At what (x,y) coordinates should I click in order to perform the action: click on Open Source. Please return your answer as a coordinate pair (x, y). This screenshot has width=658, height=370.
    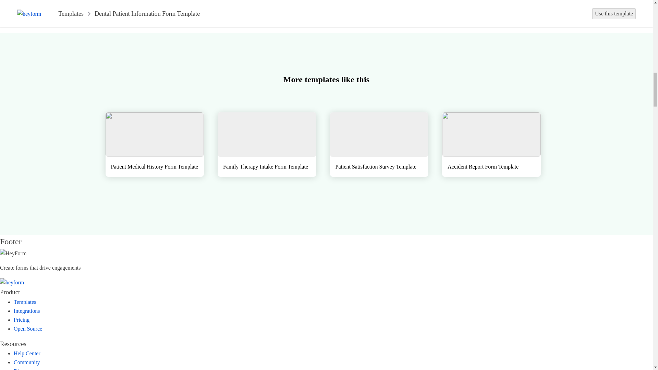
    Looking at the image, I should click on (28, 328).